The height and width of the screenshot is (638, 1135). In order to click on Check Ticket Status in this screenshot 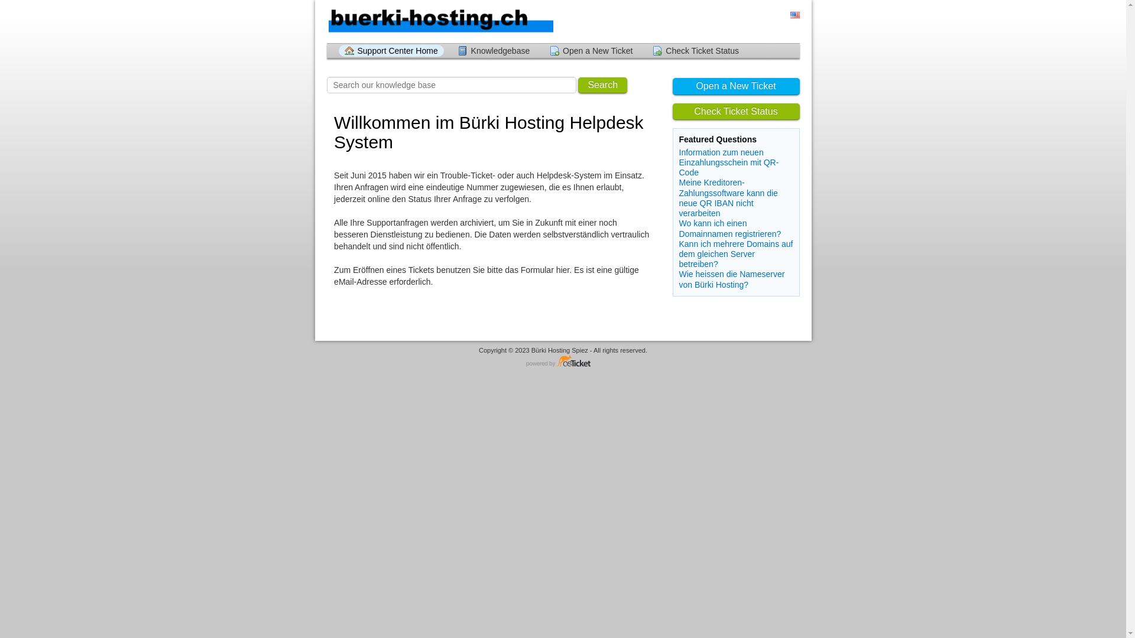, I will do `click(696, 51)`.